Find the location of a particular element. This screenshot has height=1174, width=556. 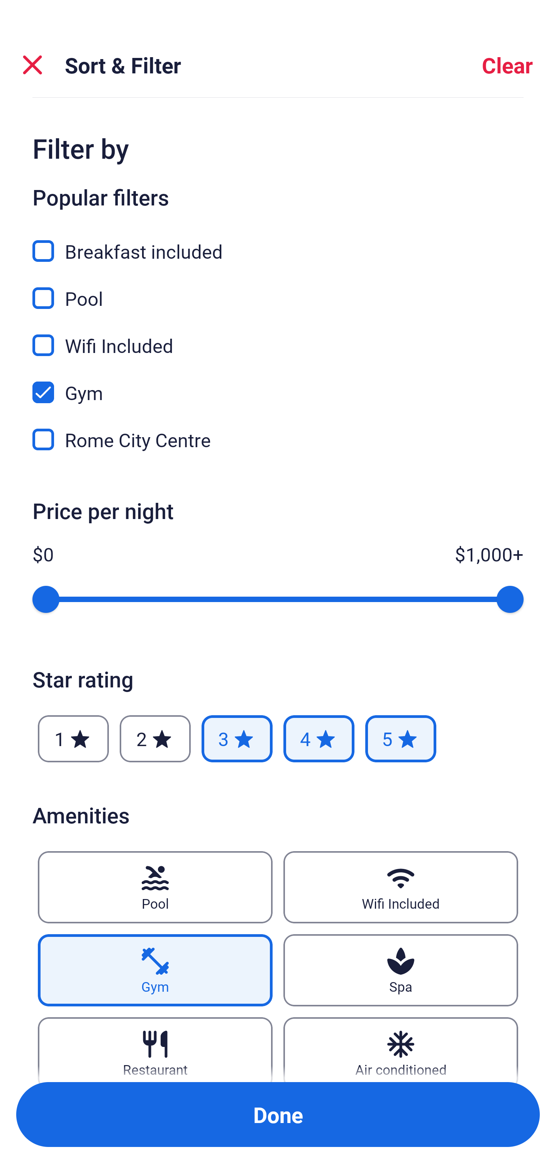

Rome City Centre, Rome City Centre is located at coordinates (278, 439).